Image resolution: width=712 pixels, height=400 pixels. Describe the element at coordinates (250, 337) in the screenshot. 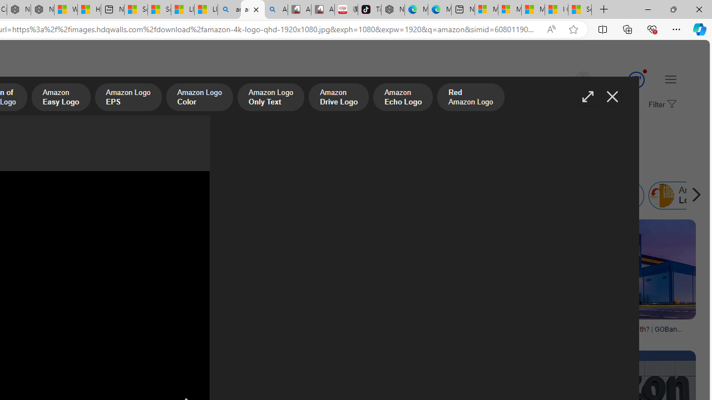

I see `theverge.com` at that location.